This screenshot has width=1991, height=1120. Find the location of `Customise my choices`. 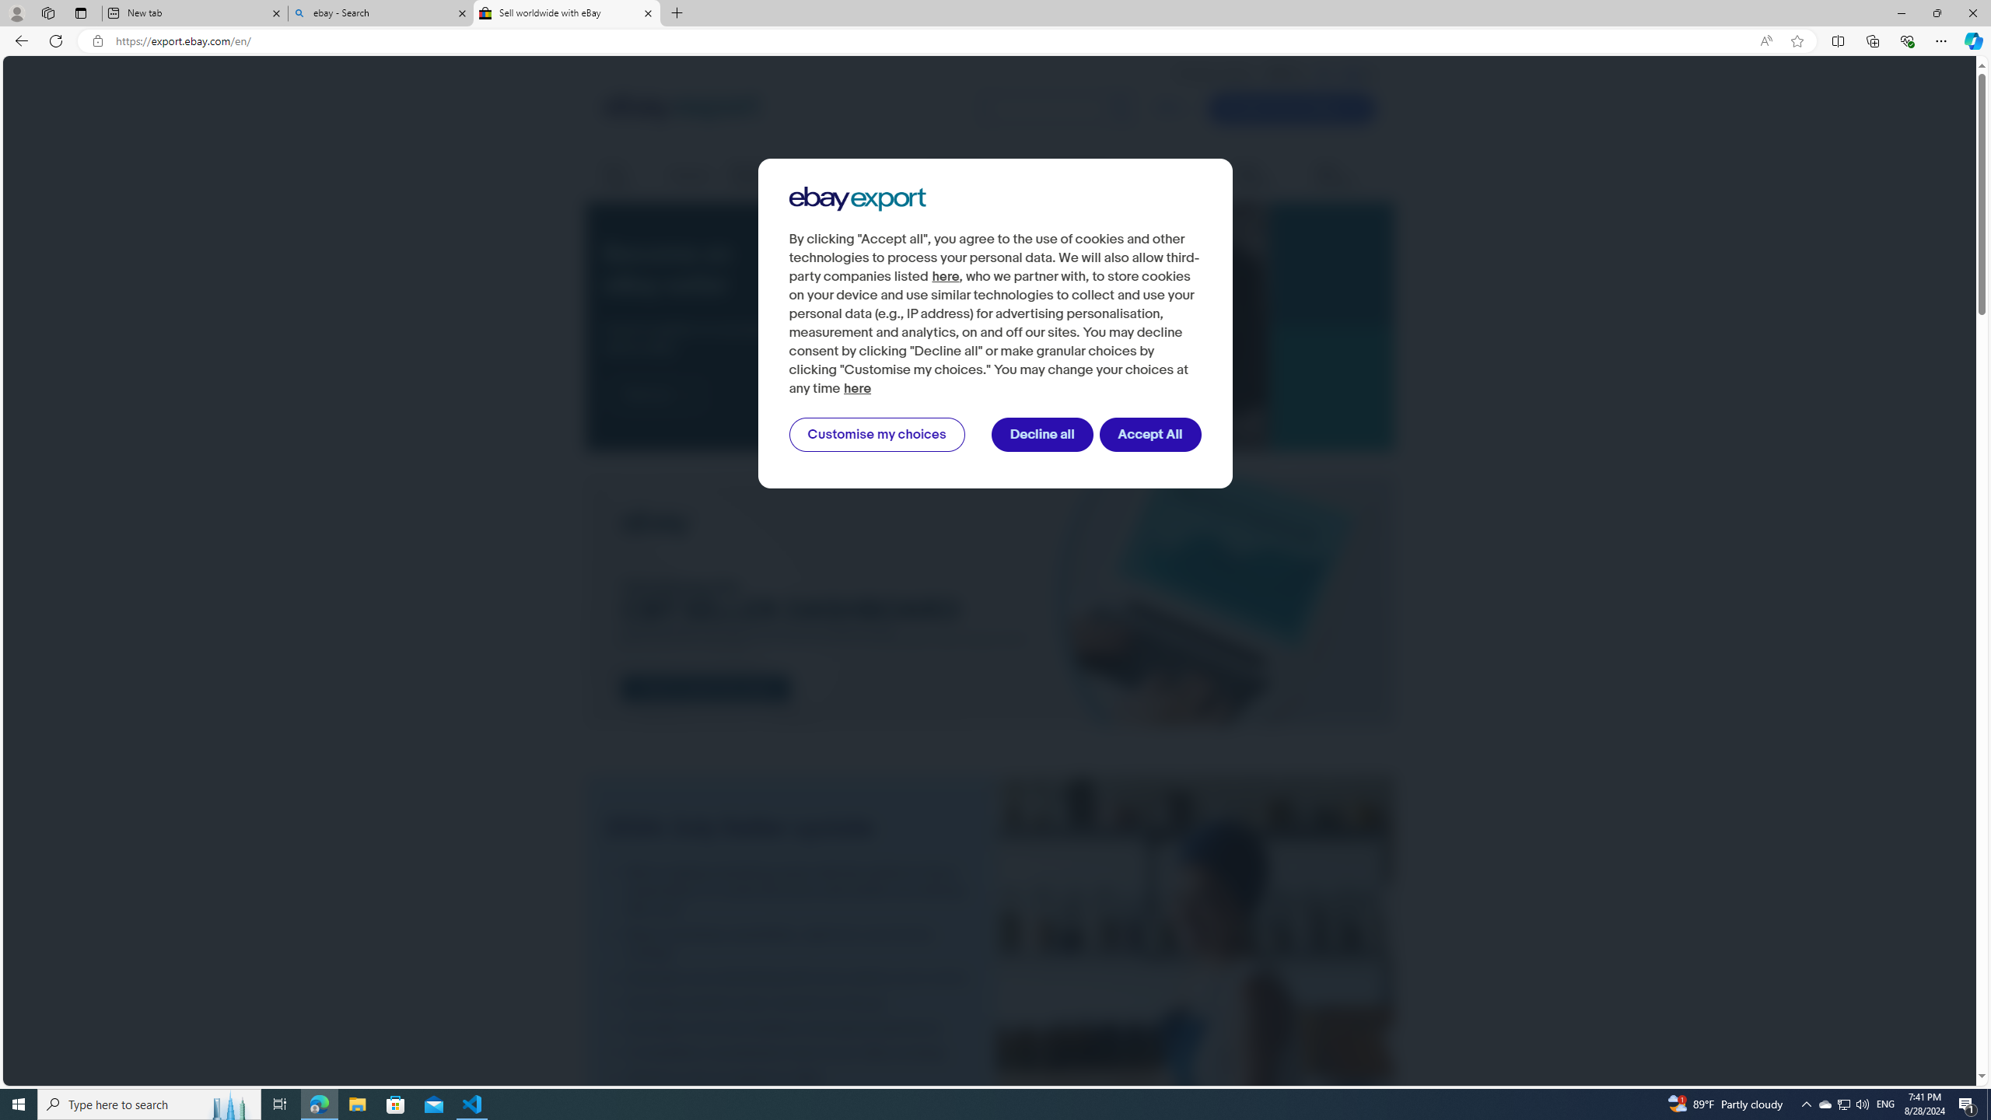

Customise my choices is located at coordinates (877, 435).